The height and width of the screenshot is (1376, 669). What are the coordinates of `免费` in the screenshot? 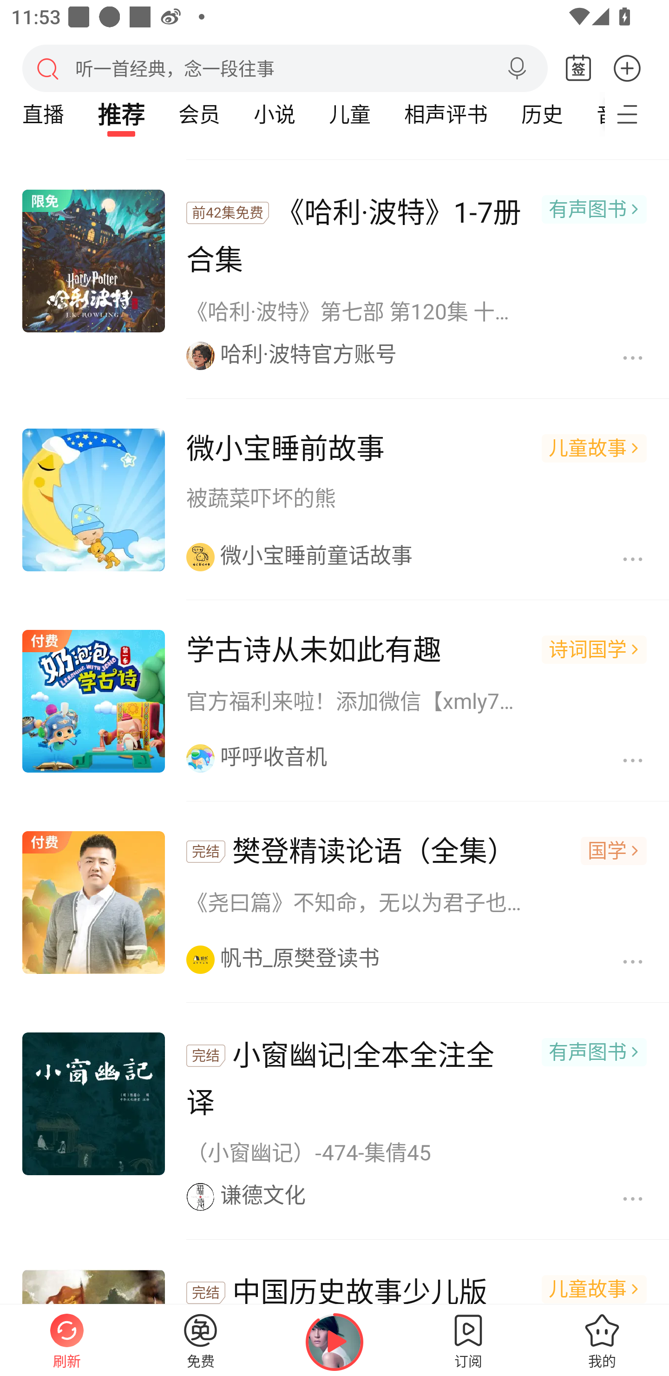 It's located at (201, 1340).